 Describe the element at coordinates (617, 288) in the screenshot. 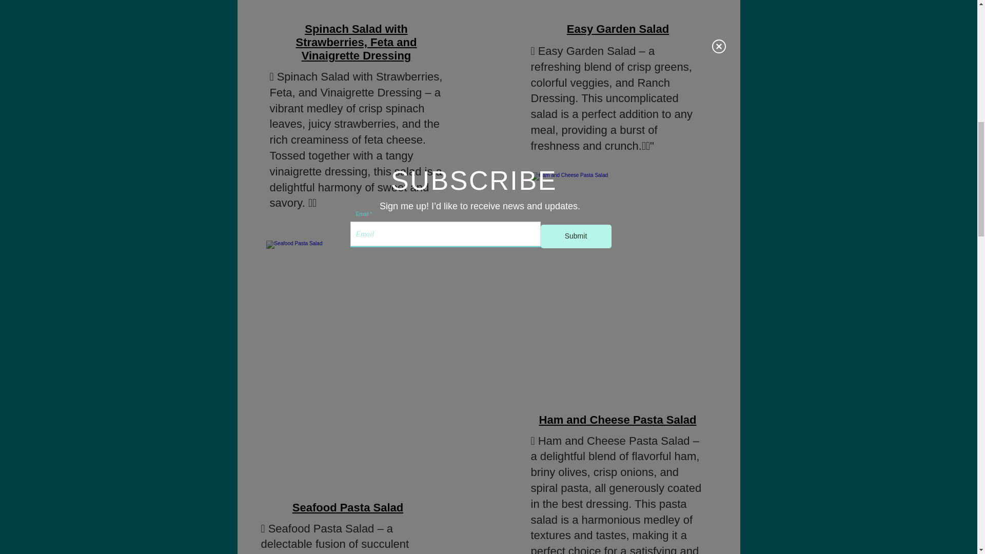

I see `Ham and Cheese Pasta Salad` at that location.